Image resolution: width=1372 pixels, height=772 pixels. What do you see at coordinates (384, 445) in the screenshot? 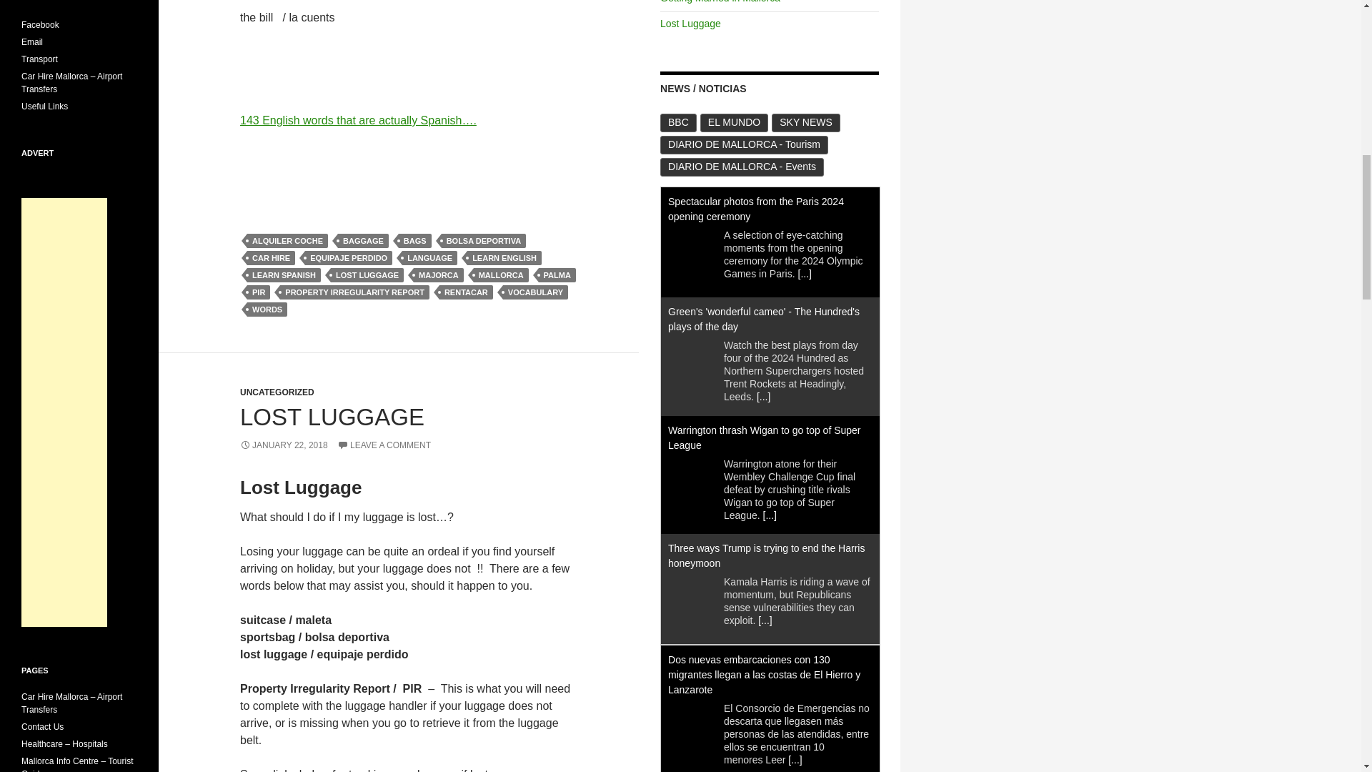
I see `LEAVE A COMMENT` at bounding box center [384, 445].